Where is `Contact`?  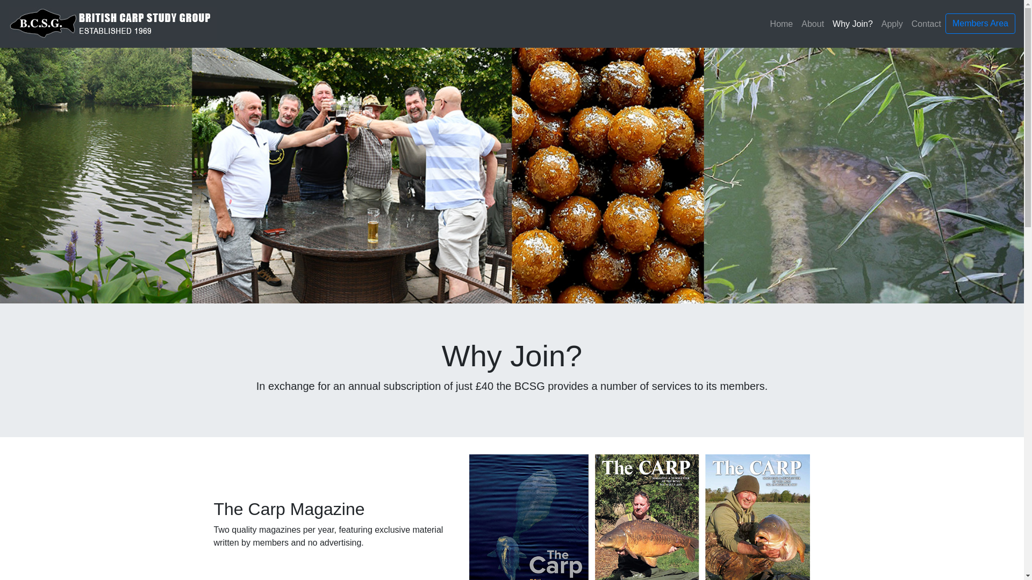 Contact is located at coordinates (926, 23).